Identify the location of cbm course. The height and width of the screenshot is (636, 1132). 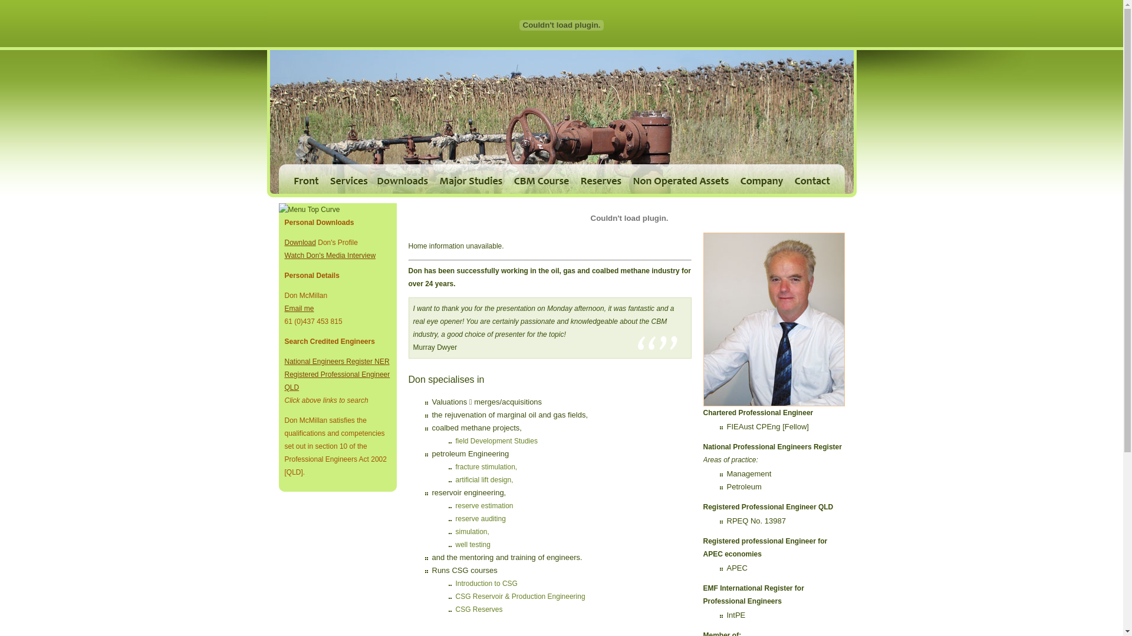
(541, 179).